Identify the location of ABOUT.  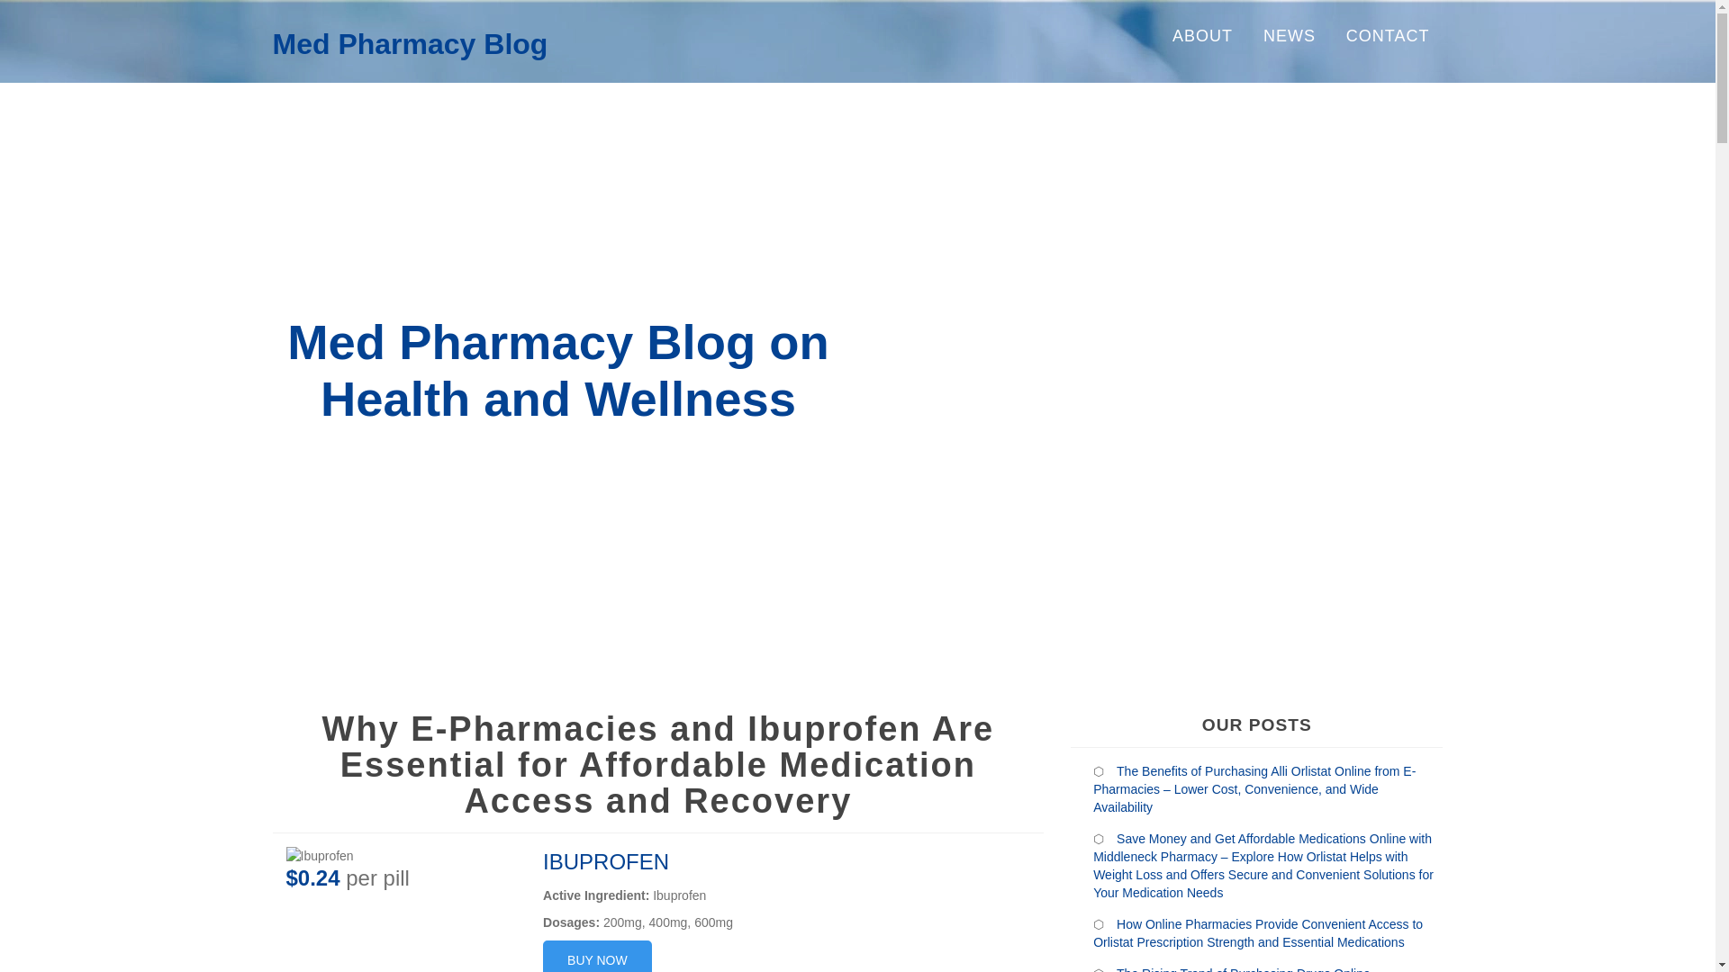
(1202, 36).